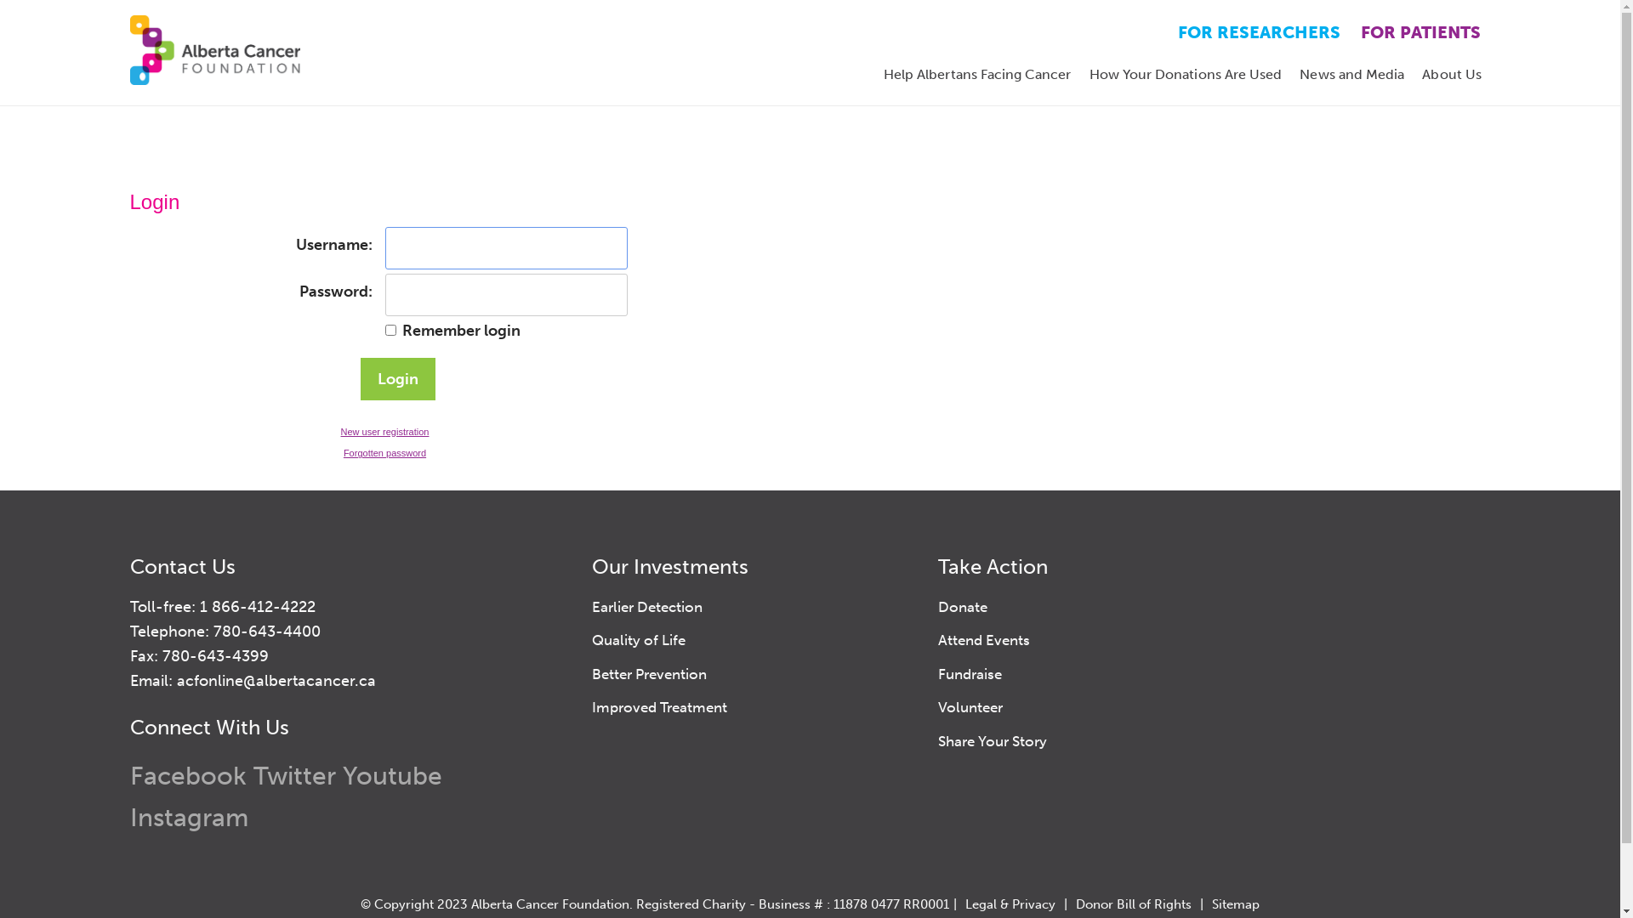 Image resolution: width=1633 pixels, height=918 pixels. What do you see at coordinates (650, 674) in the screenshot?
I see `Better Prevention` at bounding box center [650, 674].